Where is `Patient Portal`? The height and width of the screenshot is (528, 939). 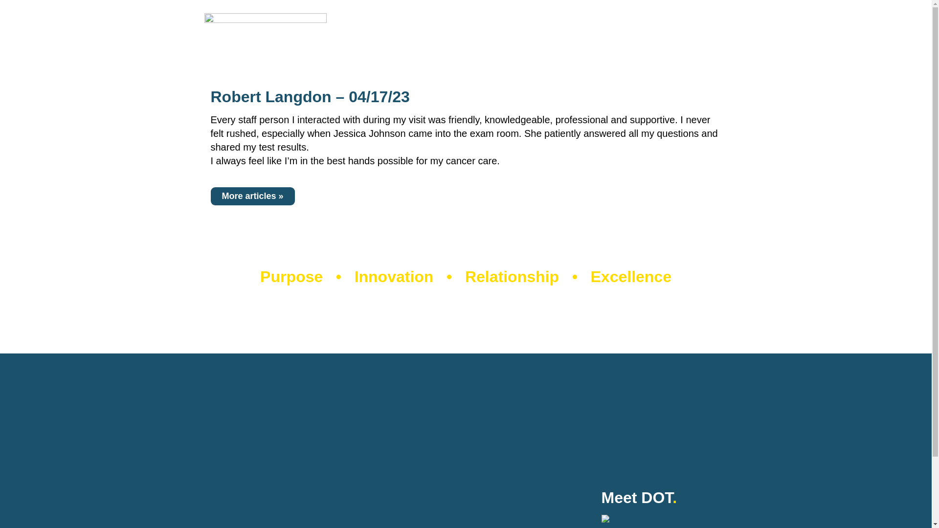
Patient Portal is located at coordinates (620, 15).